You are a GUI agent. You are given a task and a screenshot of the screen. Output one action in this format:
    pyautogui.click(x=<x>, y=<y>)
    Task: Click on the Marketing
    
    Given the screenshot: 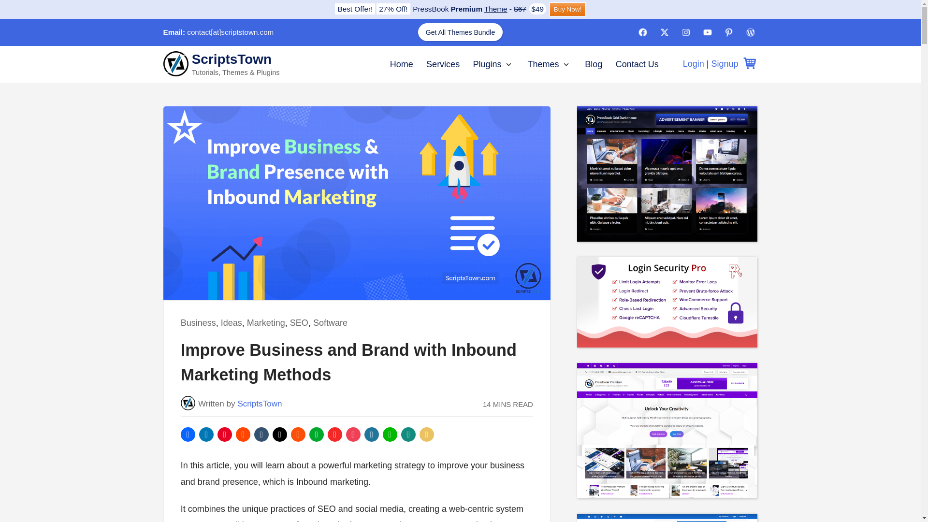 What is the action you would take?
    pyautogui.click(x=266, y=323)
    